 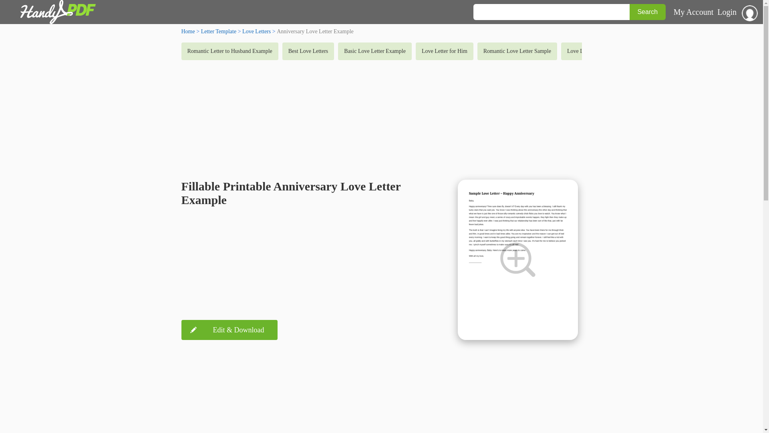 I want to click on Best Love Letters, so click(x=308, y=51).